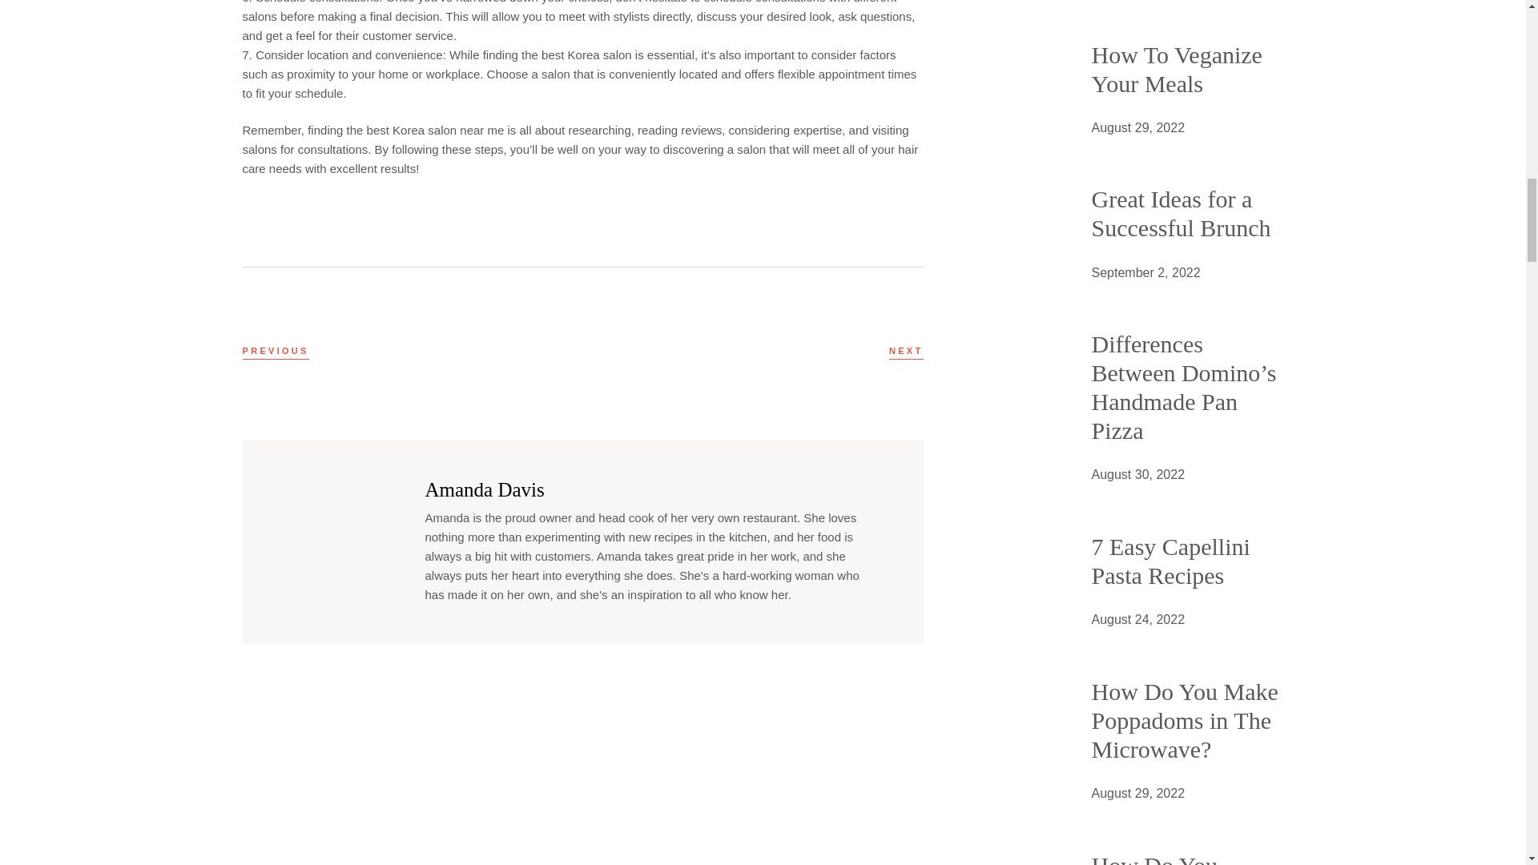 This screenshot has height=865, width=1538. I want to click on Title Text: , so click(1145, 273).